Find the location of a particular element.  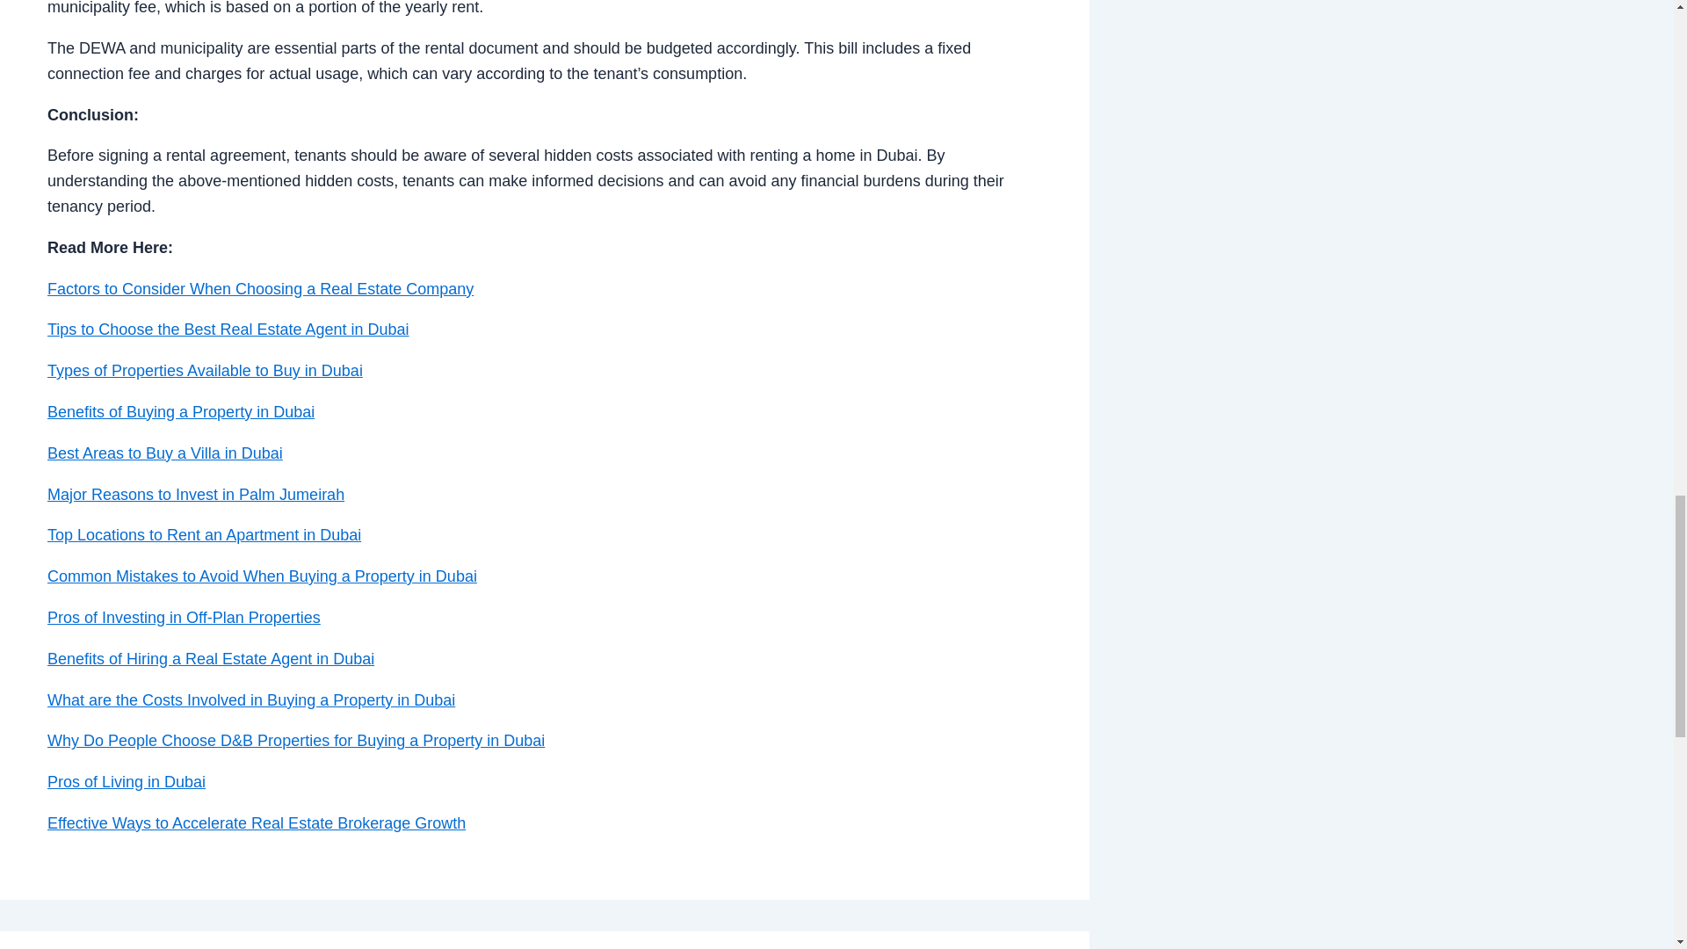

Benefits of Buying a Property in Dubai is located at coordinates (180, 412).